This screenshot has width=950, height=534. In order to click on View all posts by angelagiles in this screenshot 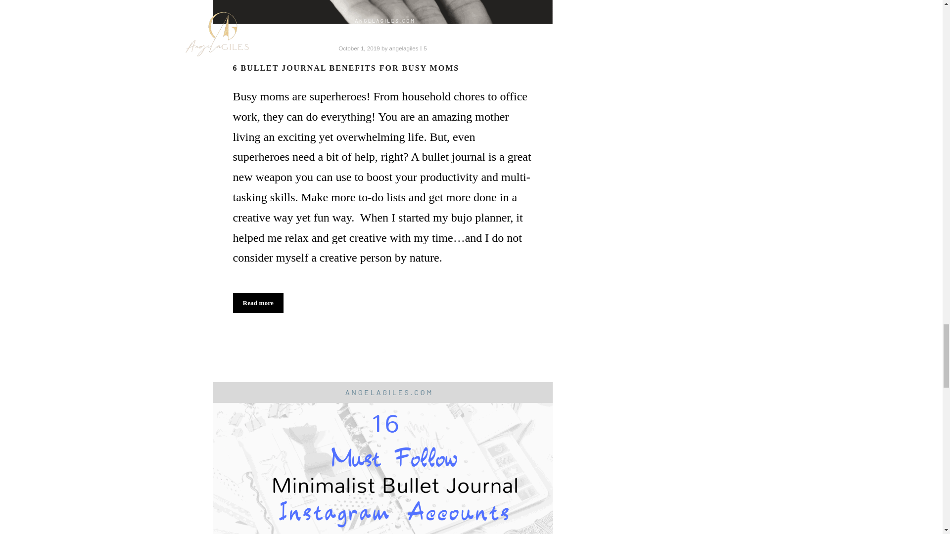, I will do `click(404, 47)`.